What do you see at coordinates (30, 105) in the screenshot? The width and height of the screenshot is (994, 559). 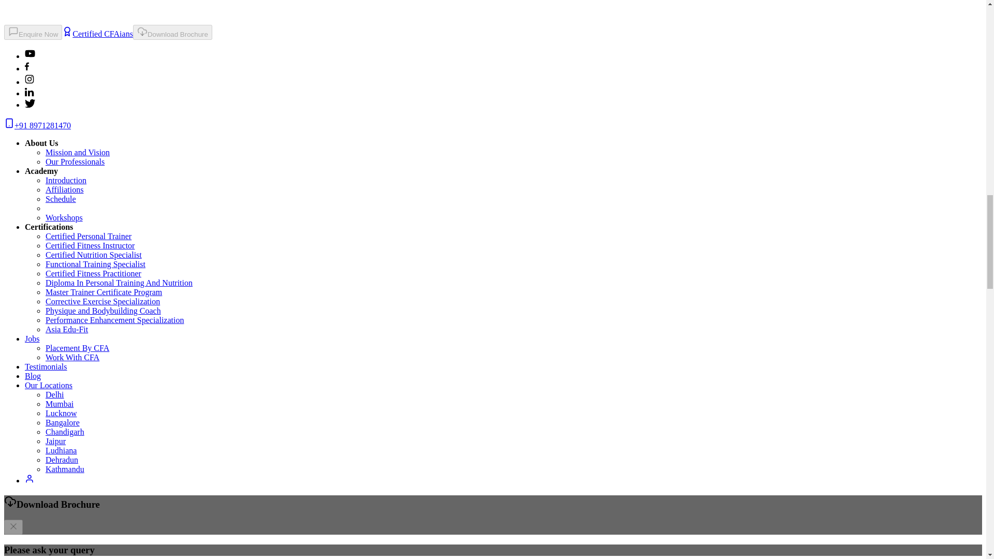 I see `Twitter` at bounding box center [30, 105].